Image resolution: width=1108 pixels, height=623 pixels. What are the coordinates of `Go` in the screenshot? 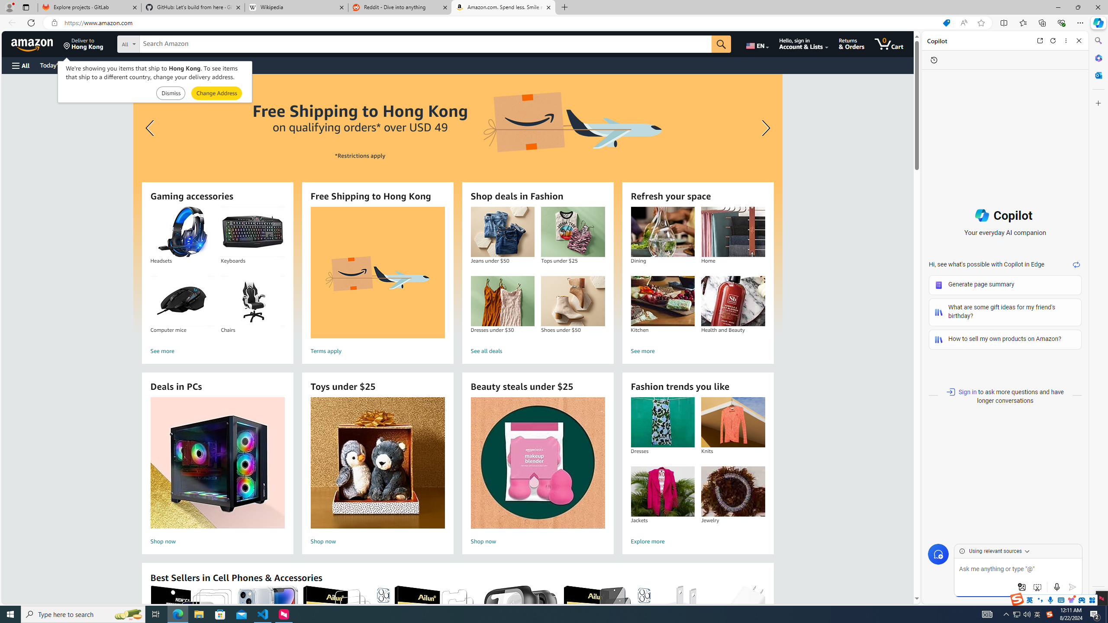 It's located at (721, 44).